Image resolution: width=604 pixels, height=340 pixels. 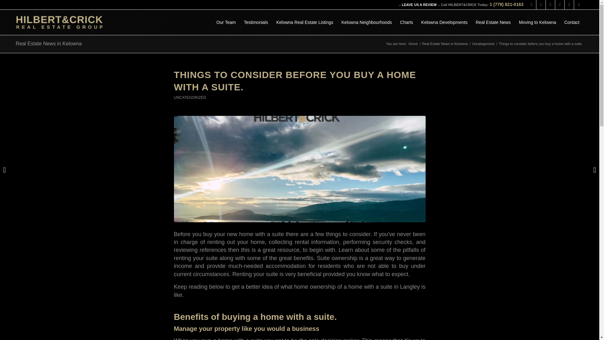 I want to click on Kelowna Neighbourhoods, so click(x=366, y=22).